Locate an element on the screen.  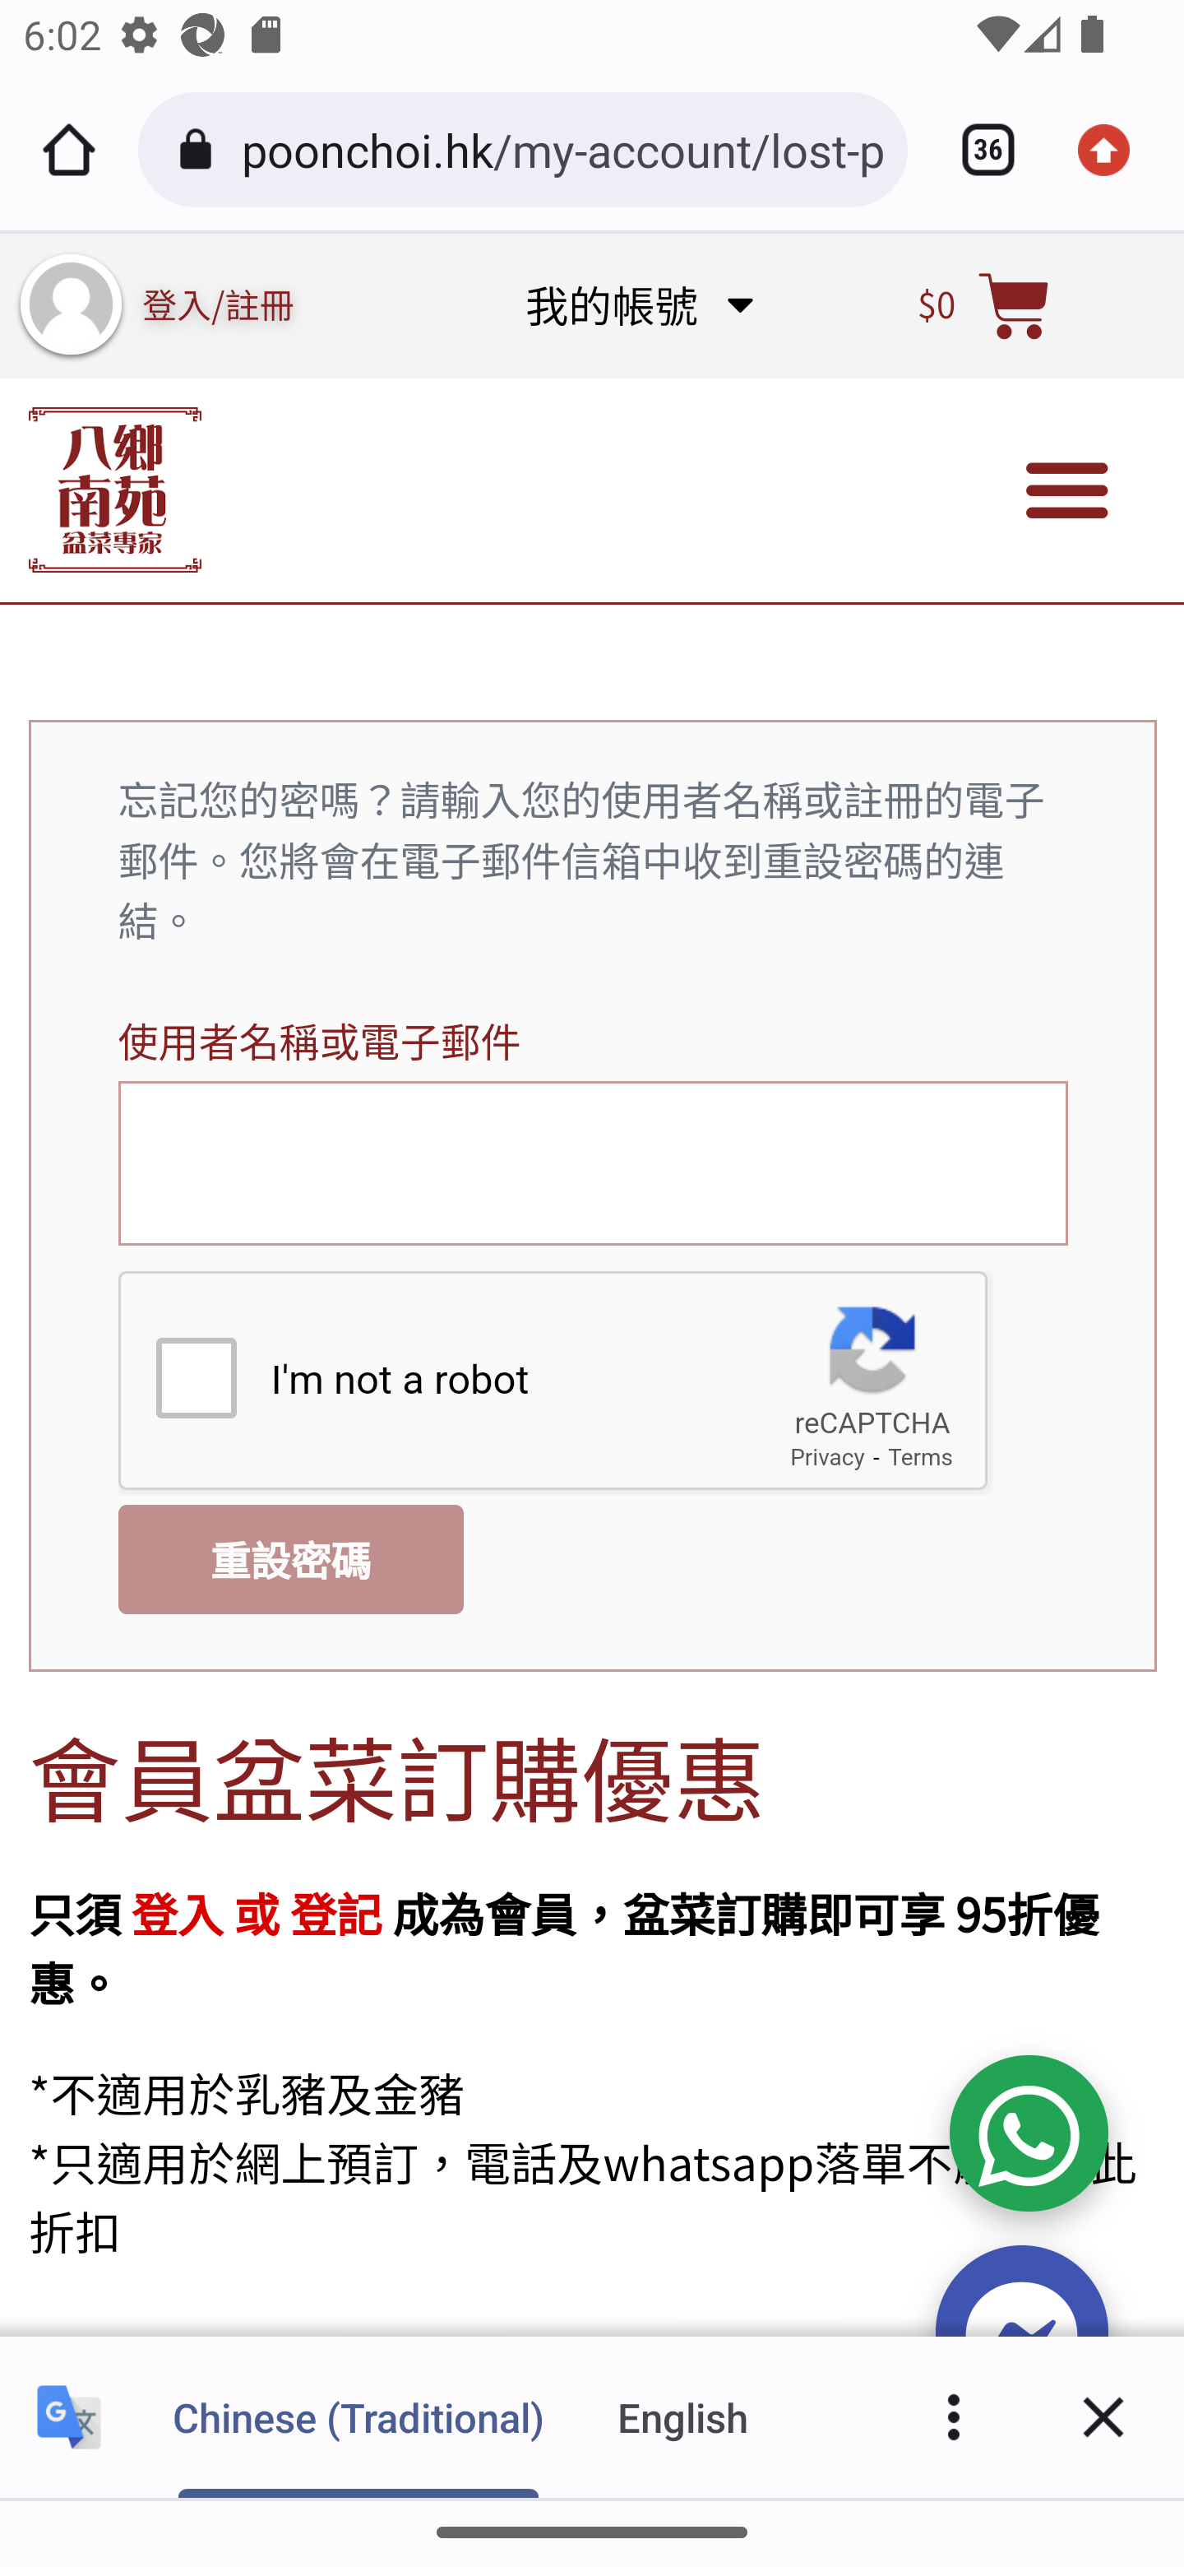
Home is located at coordinates (69, 150).